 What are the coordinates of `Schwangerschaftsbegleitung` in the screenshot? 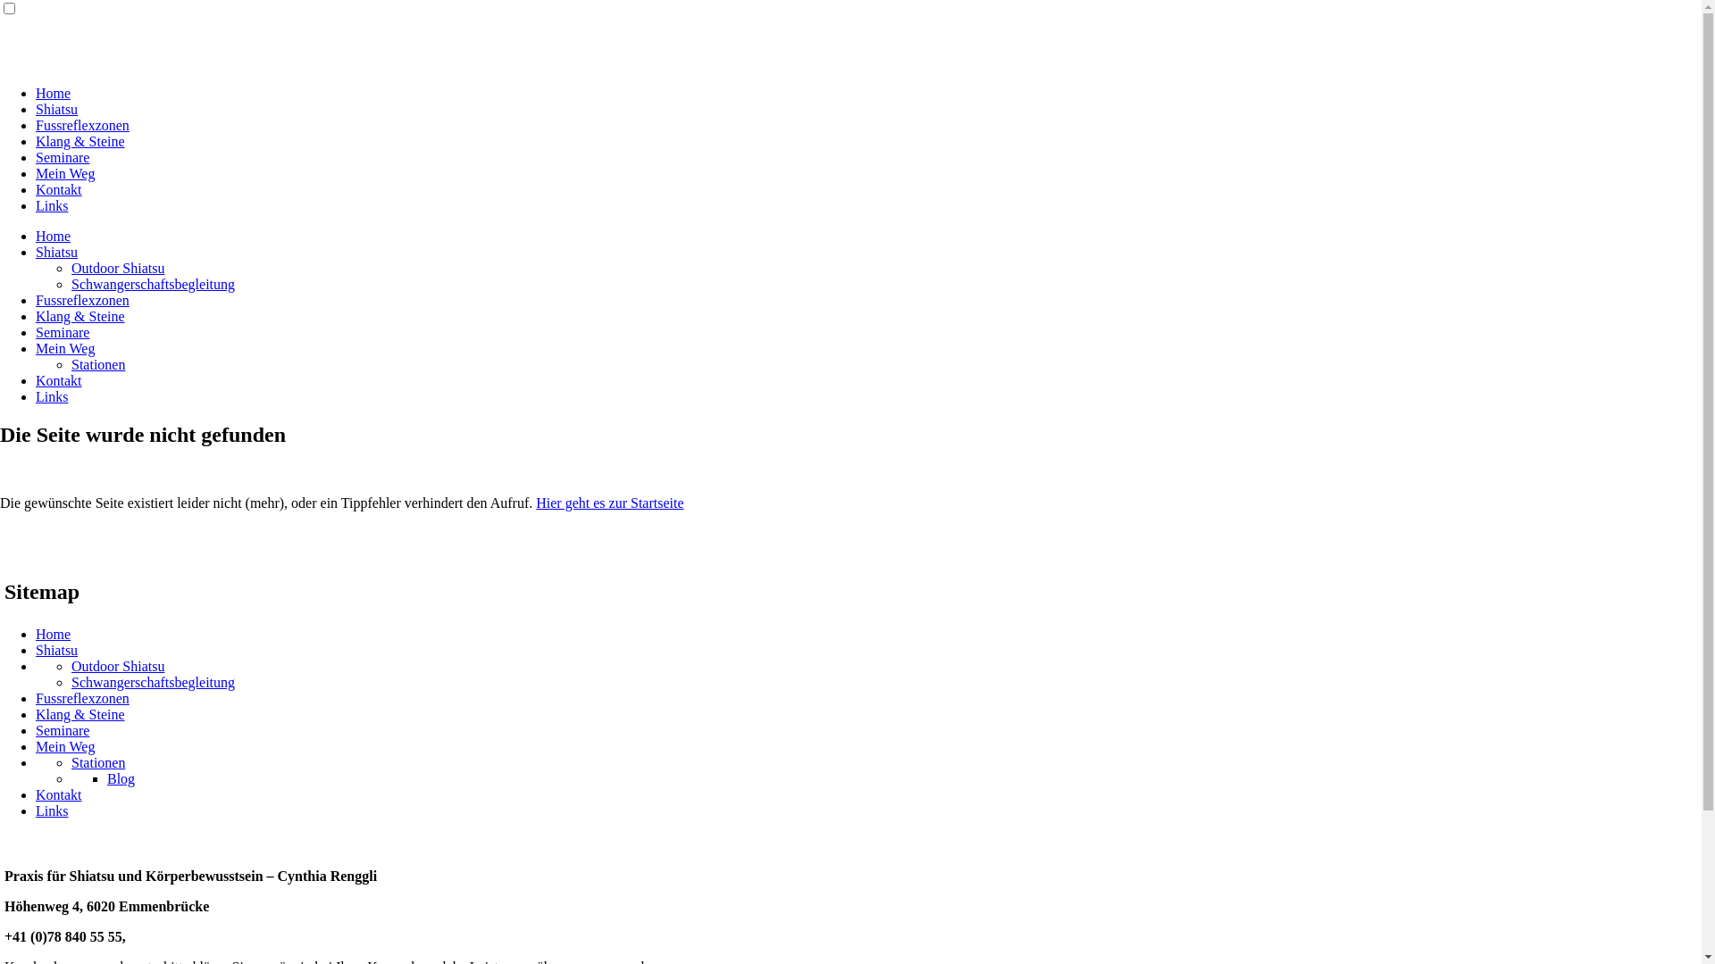 It's located at (154, 284).